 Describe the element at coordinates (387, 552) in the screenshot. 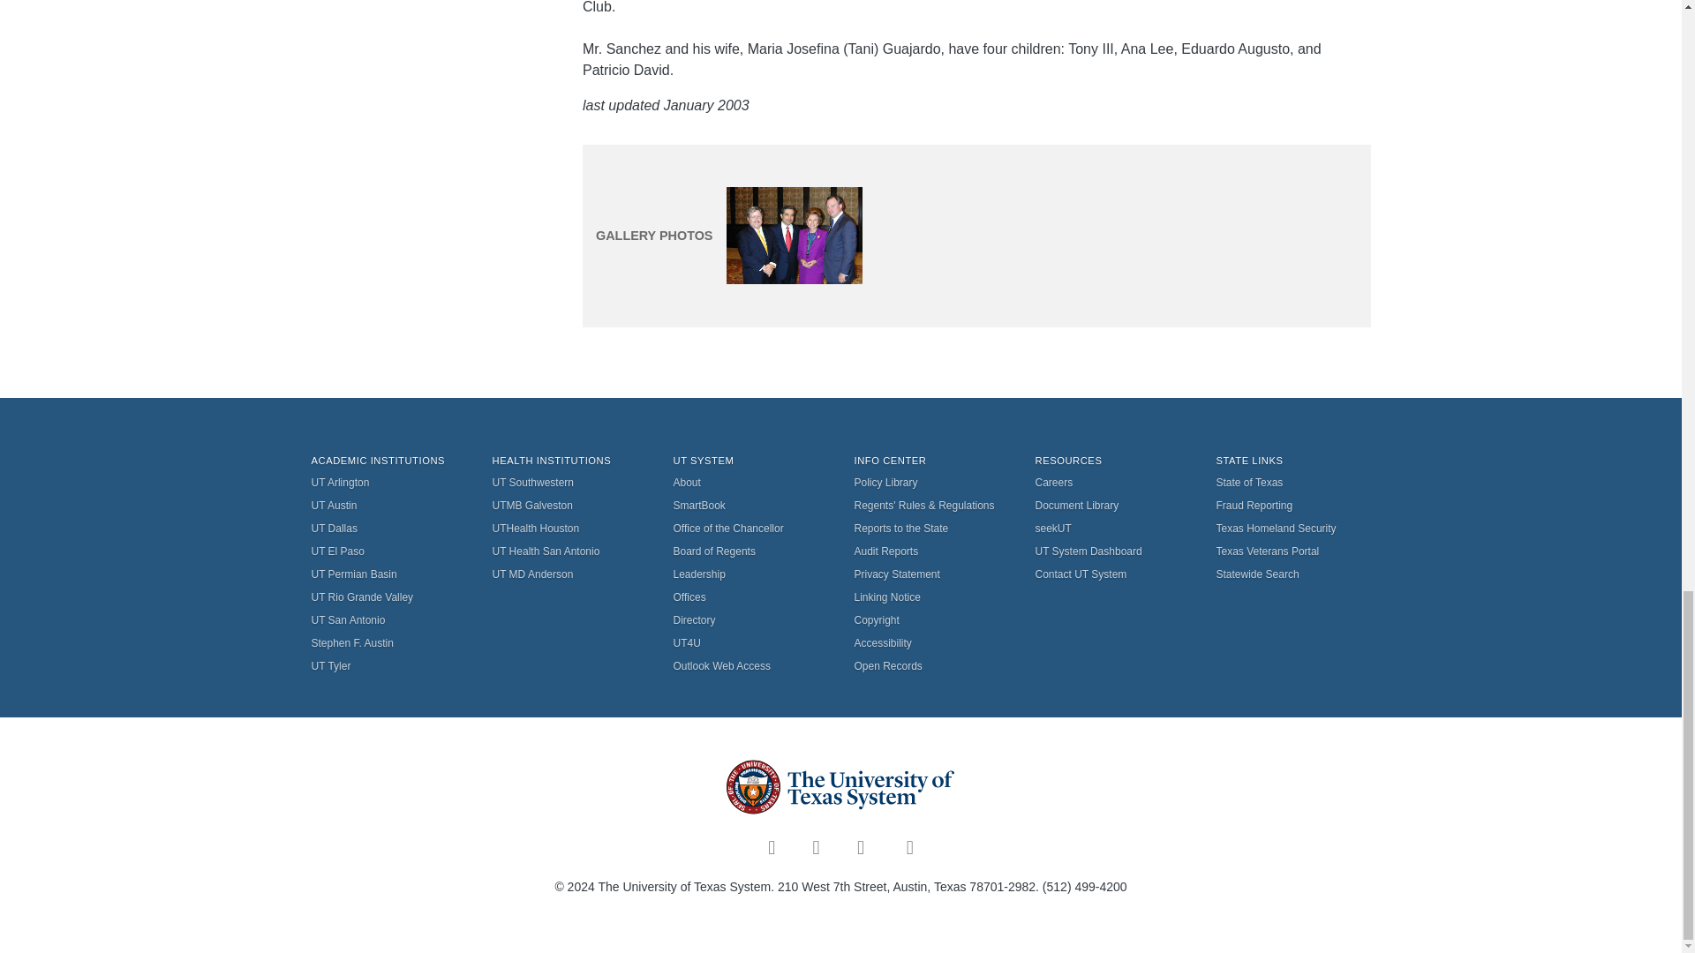

I see `UT El Paso` at that location.